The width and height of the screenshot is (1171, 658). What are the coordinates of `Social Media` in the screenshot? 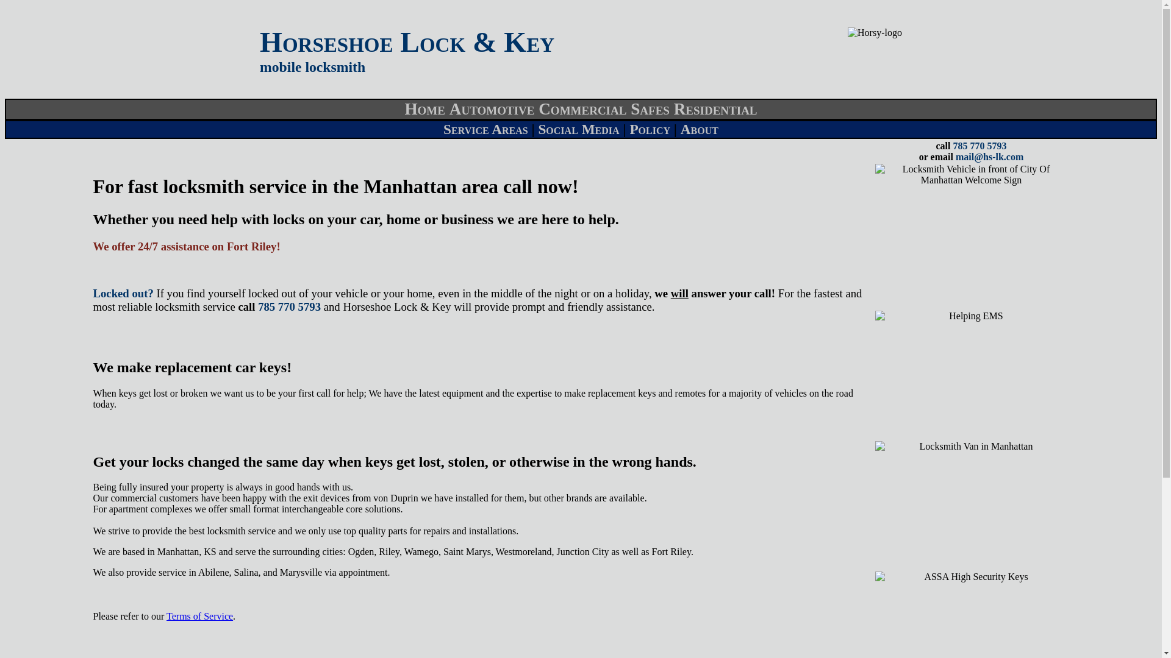 It's located at (578, 129).